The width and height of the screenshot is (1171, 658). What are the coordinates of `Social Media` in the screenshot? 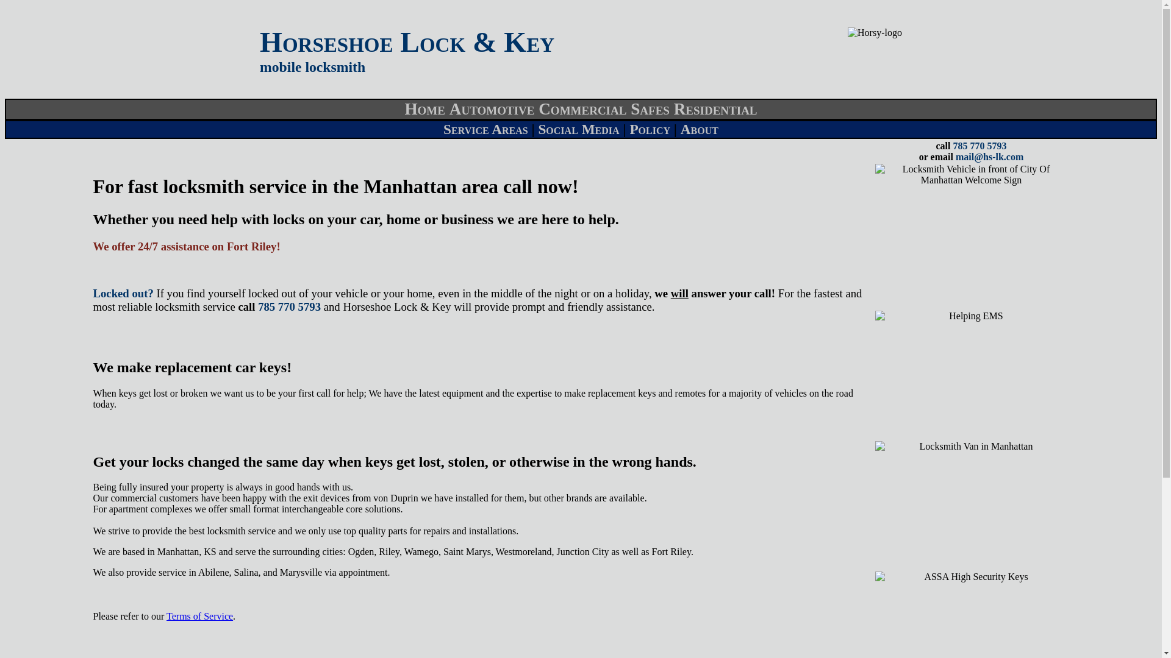 It's located at (578, 129).